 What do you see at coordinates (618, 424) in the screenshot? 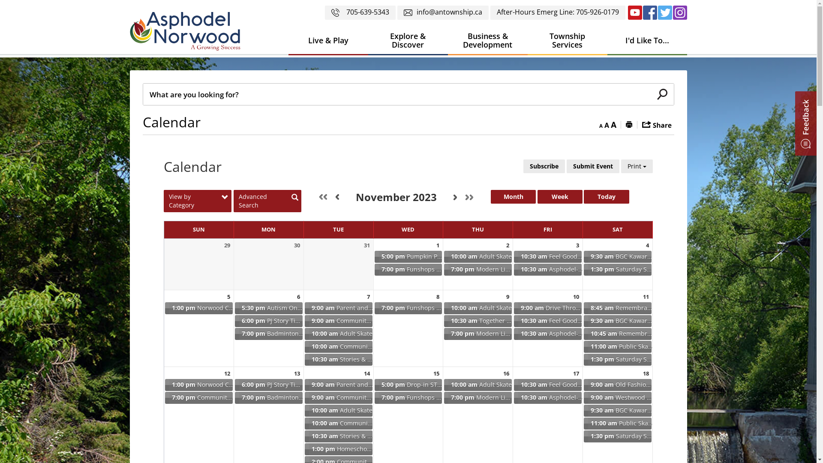
I see `11:00 am Public Skating` at bounding box center [618, 424].